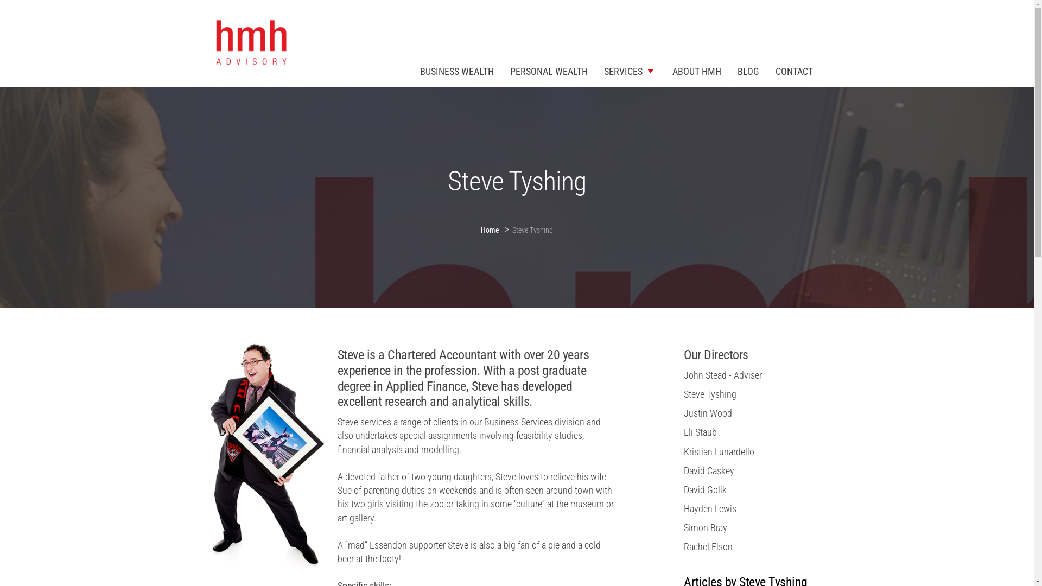 Image resolution: width=1042 pixels, height=586 pixels. What do you see at coordinates (710, 509) in the screenshot?
I see `Hayden Lewis` at bounding box center [710, 509].